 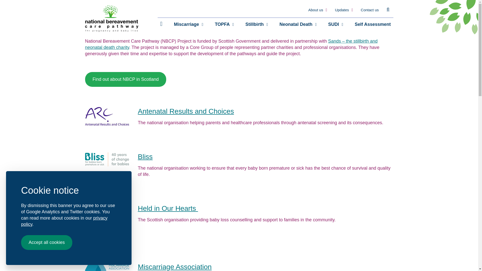 I want to click on Miscarriage Association, so click(x=175, y=266).